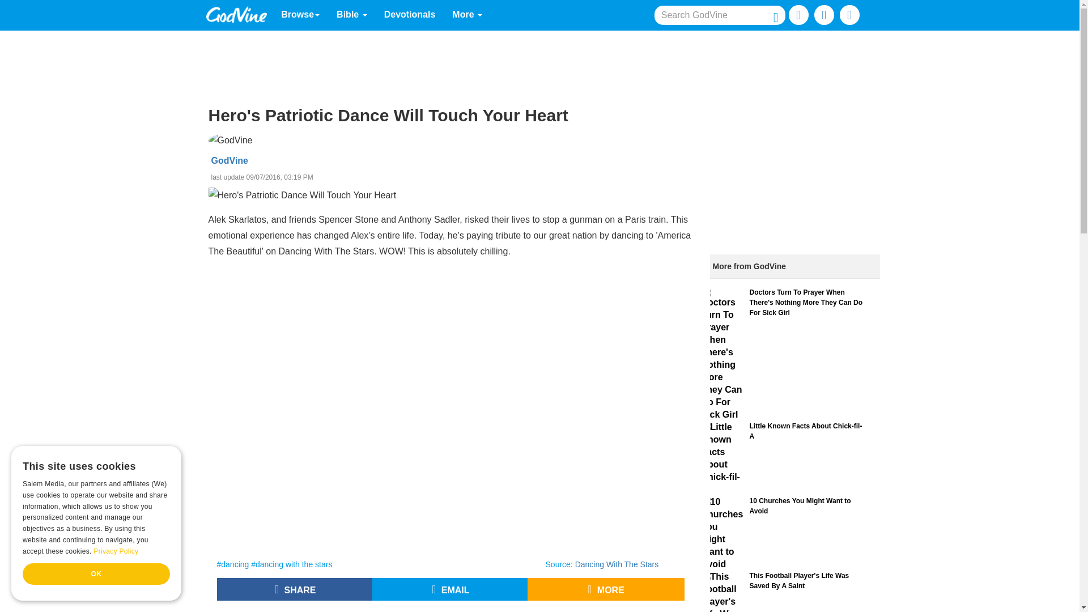  What do you see at coordinates (300, 15) in the screenshot?
I see `Browse` at bounding box center [300, 15].